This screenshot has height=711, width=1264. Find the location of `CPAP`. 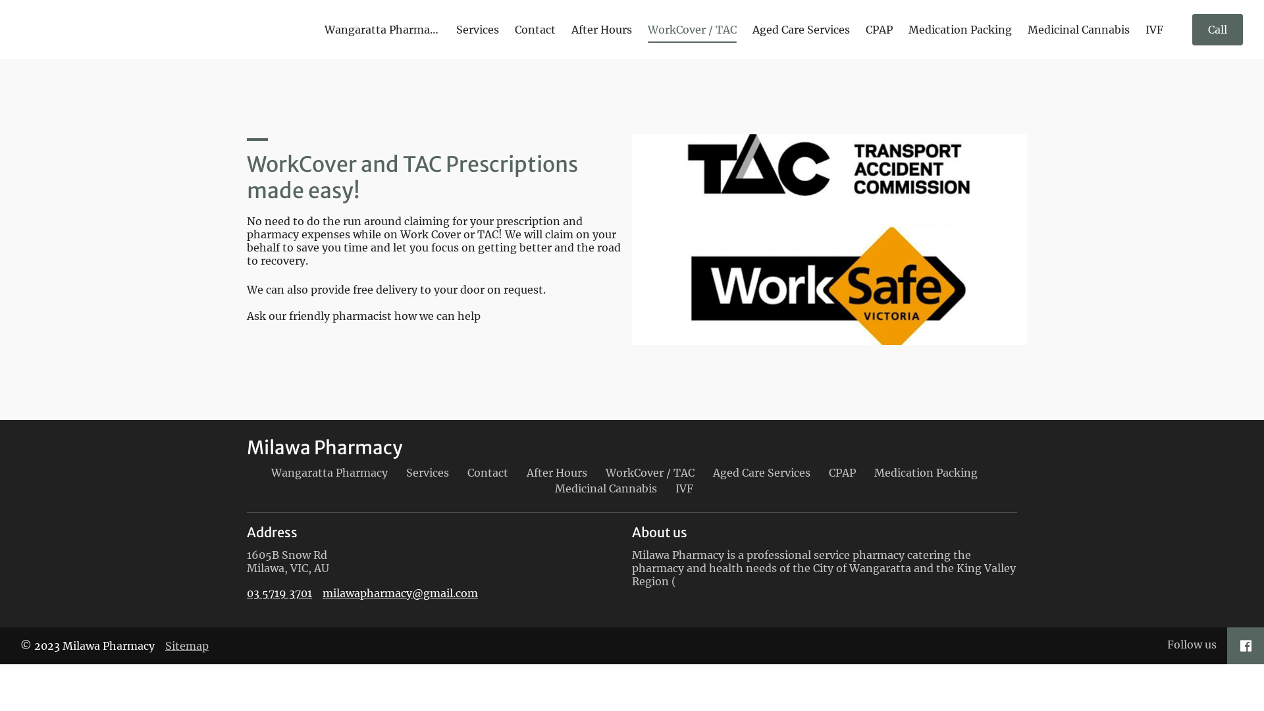

CPAP is located at coordinates (841, 473).